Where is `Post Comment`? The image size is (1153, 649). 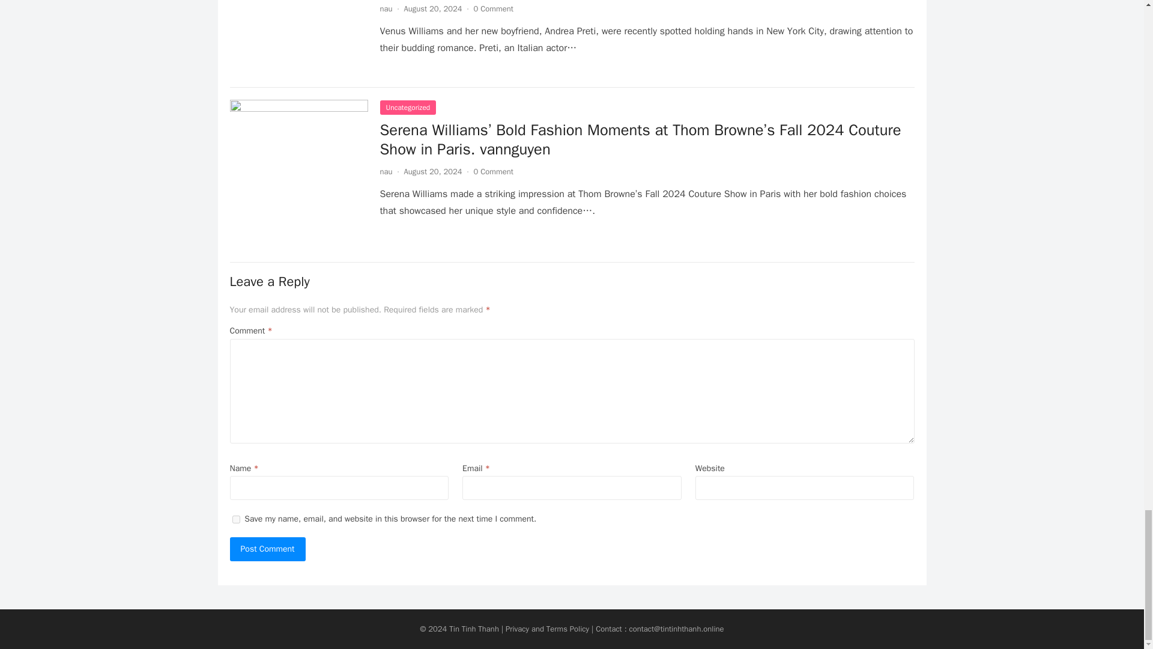 Post Comment is located at coordinates (267, 549).